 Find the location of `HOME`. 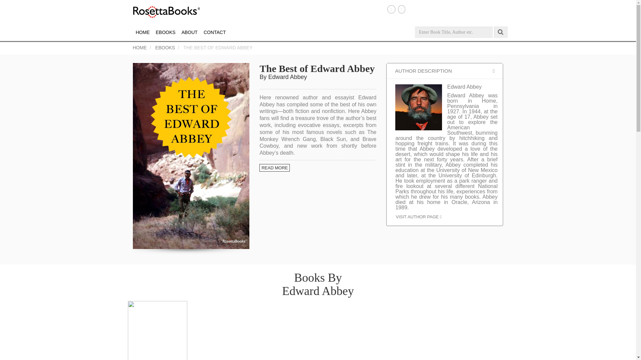

HOME is located at coordinates (140, 48).